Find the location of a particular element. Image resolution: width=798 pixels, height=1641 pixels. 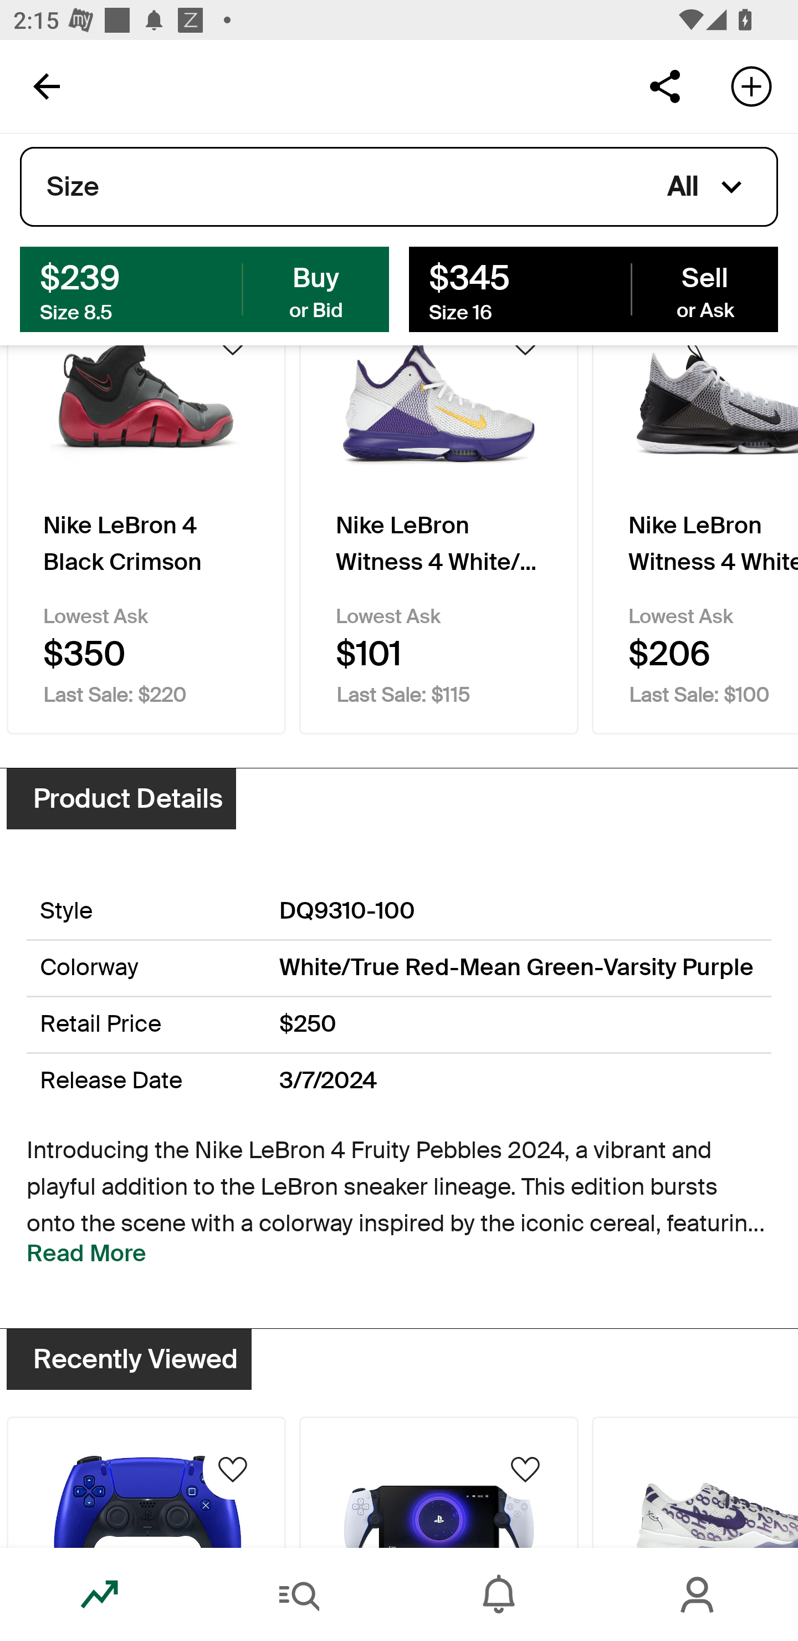

Account is located at coordinates (698, 1594).